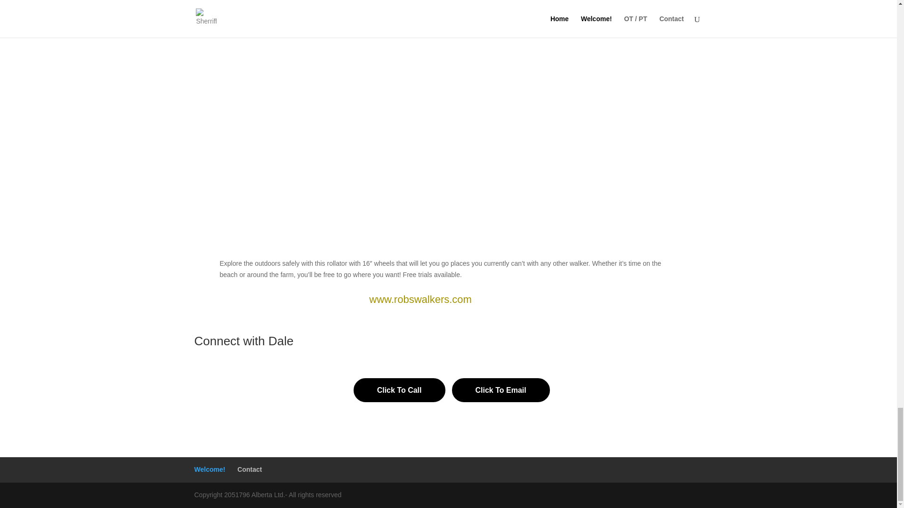 The image size is (904, 508). What do you see at coordinates (420, 299) in the screenshot?
I see `www.robswalkers.com` at bounding box center [420, 299].